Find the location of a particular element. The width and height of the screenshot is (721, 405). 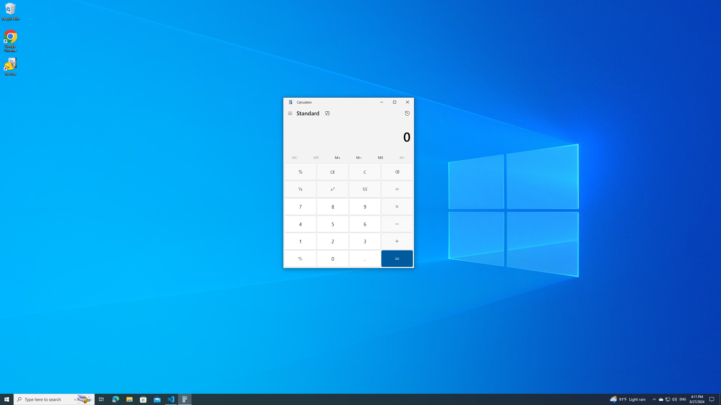

Maximize Calculator is located at coordinates (394, 102).